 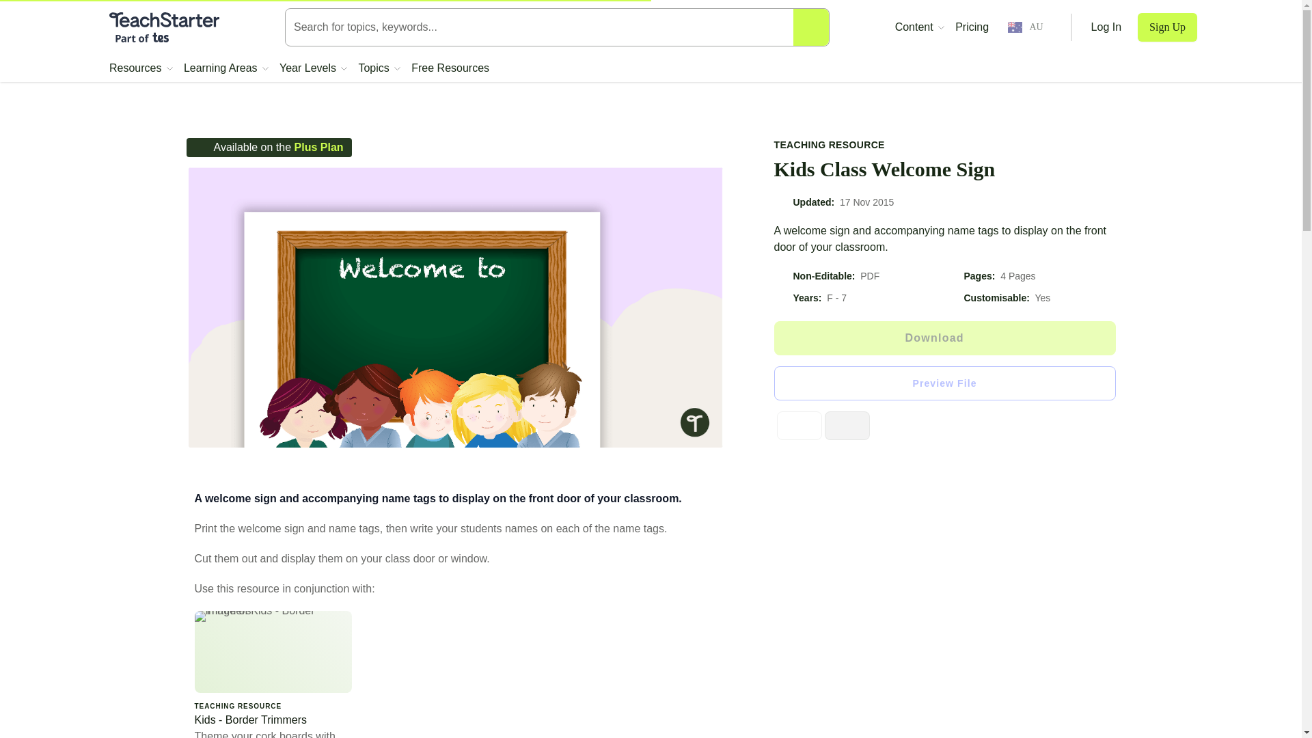 What do you see at coordinates (920, 27) in the screenshot?
I see `Content ` at bounding box center [920, 27].